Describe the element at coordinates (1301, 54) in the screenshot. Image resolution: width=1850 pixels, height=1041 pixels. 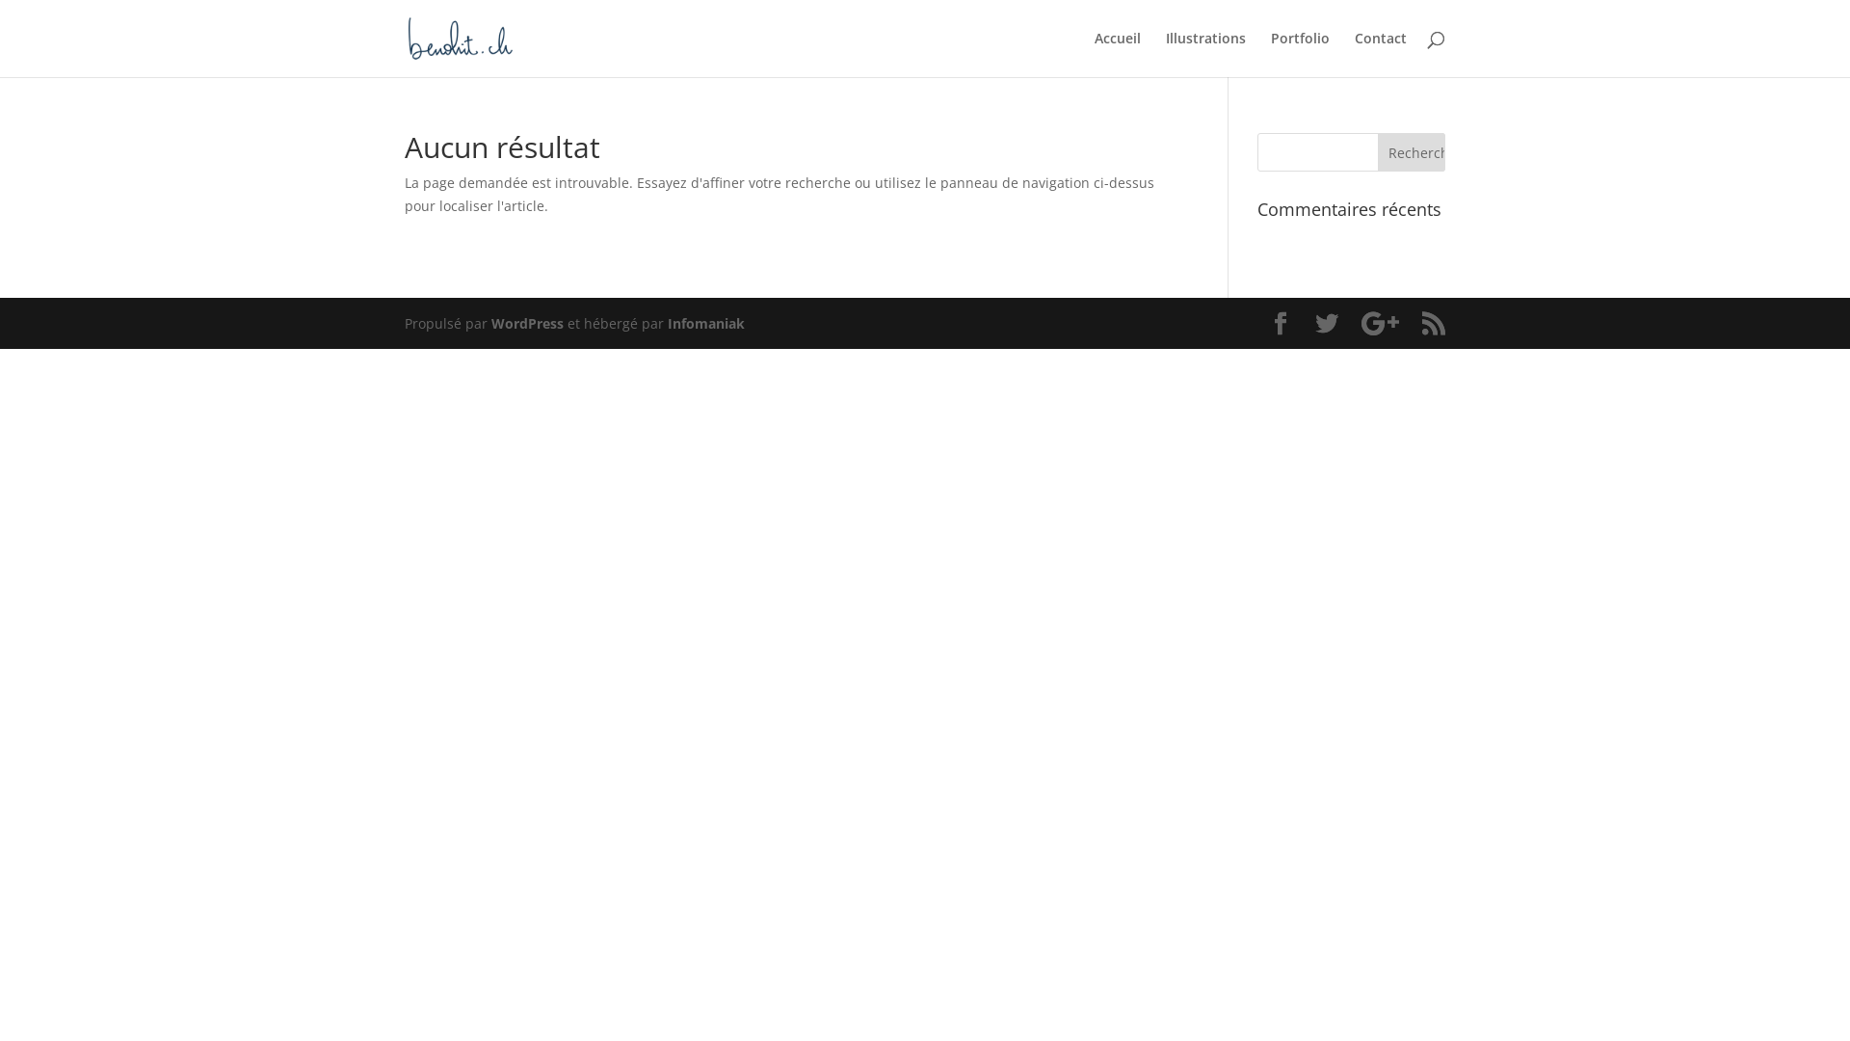
I see `Portfolio` at that location.